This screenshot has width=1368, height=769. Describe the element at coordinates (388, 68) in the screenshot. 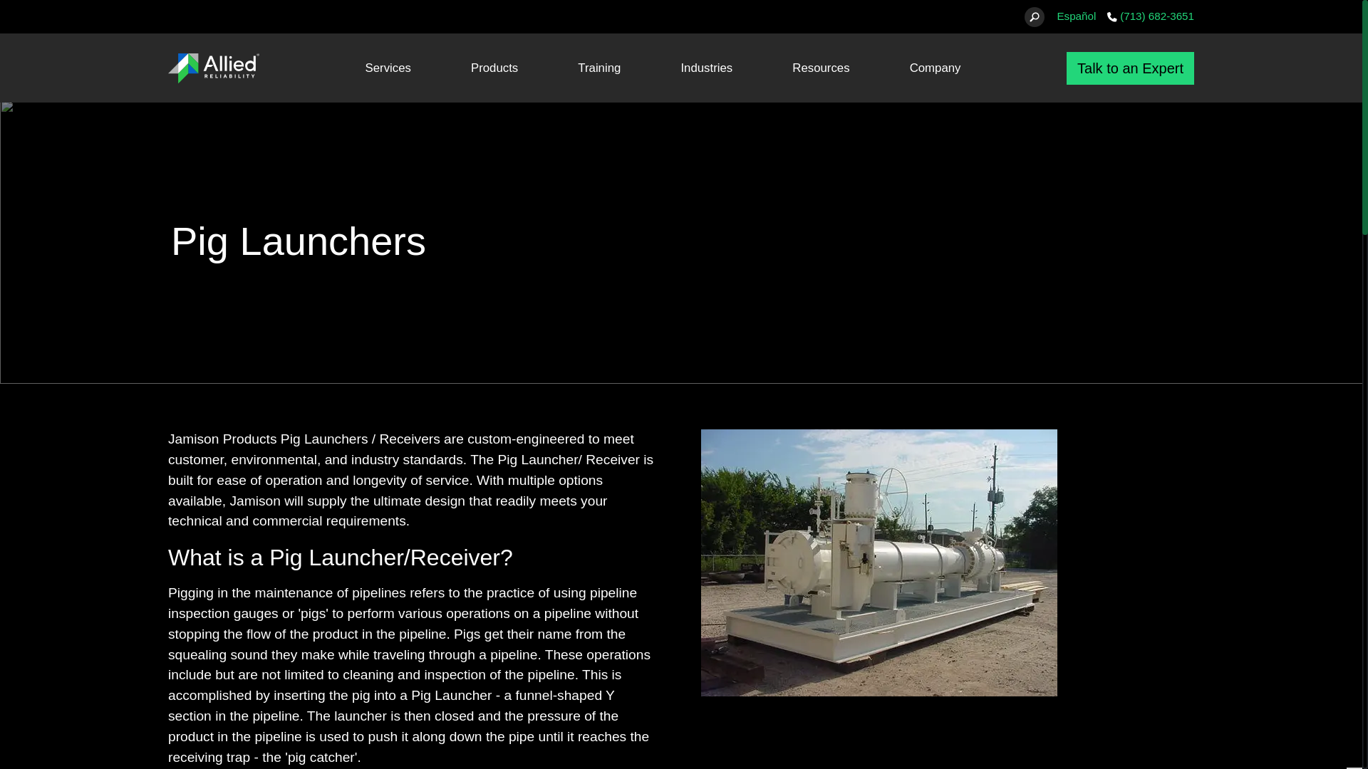

I see `Services` at that location.